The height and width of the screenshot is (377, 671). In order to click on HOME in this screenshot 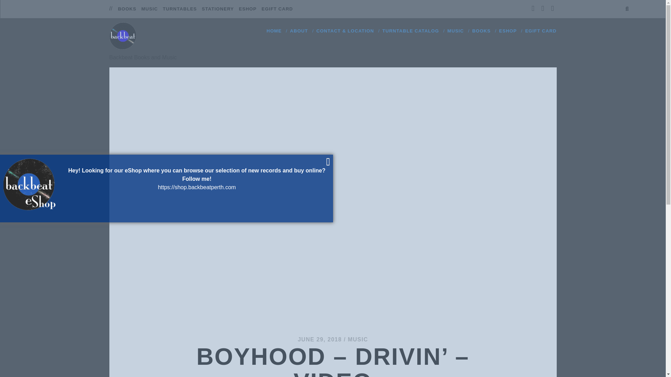, I will do `click(274, 31)`.